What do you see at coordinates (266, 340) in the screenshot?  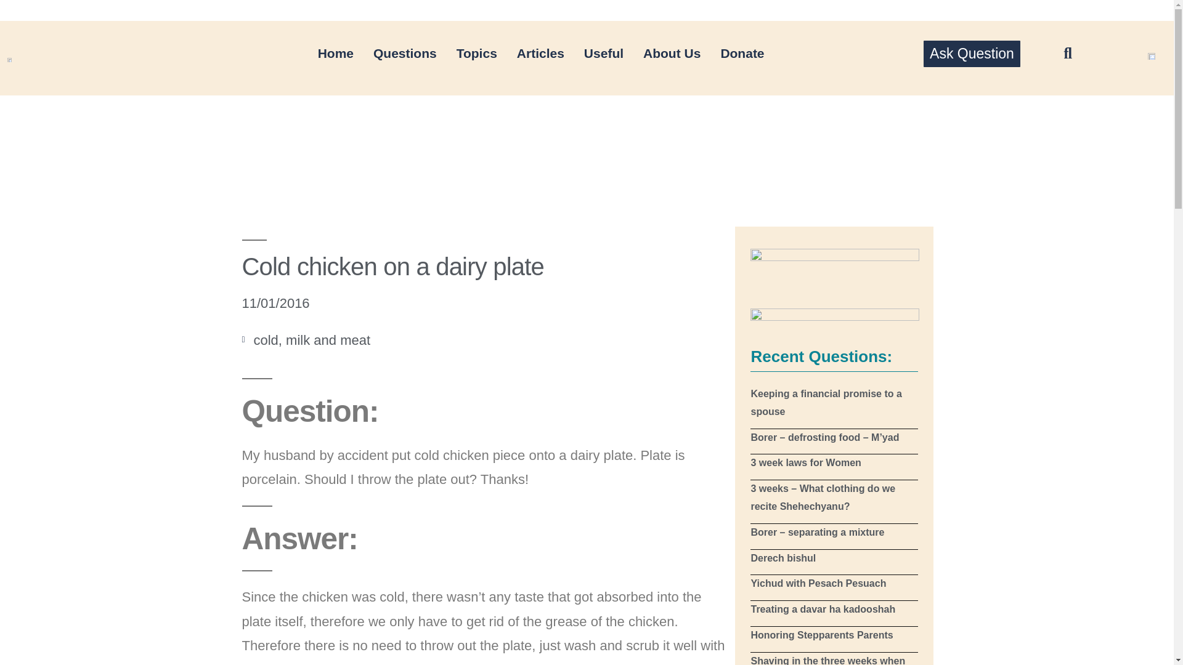 I see `cold` at bounding box center [266, 340].